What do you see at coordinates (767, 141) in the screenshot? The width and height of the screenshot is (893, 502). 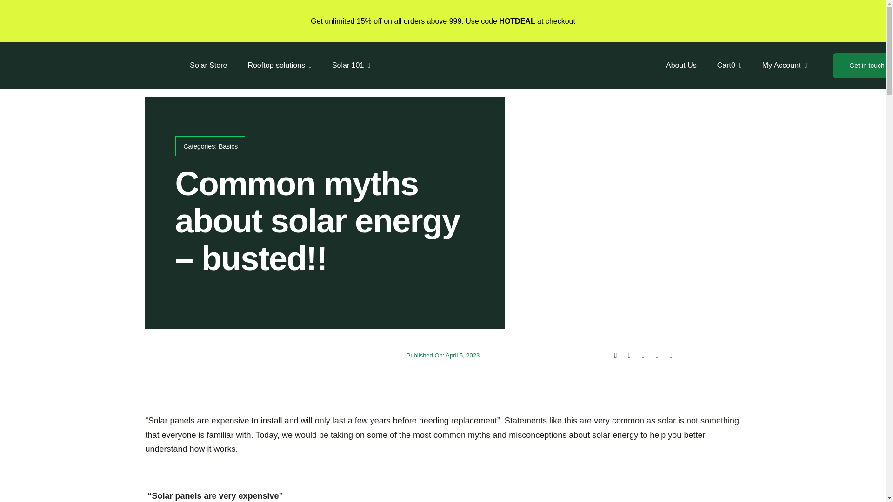 I see `Log In` at bounding box center [767, 141].